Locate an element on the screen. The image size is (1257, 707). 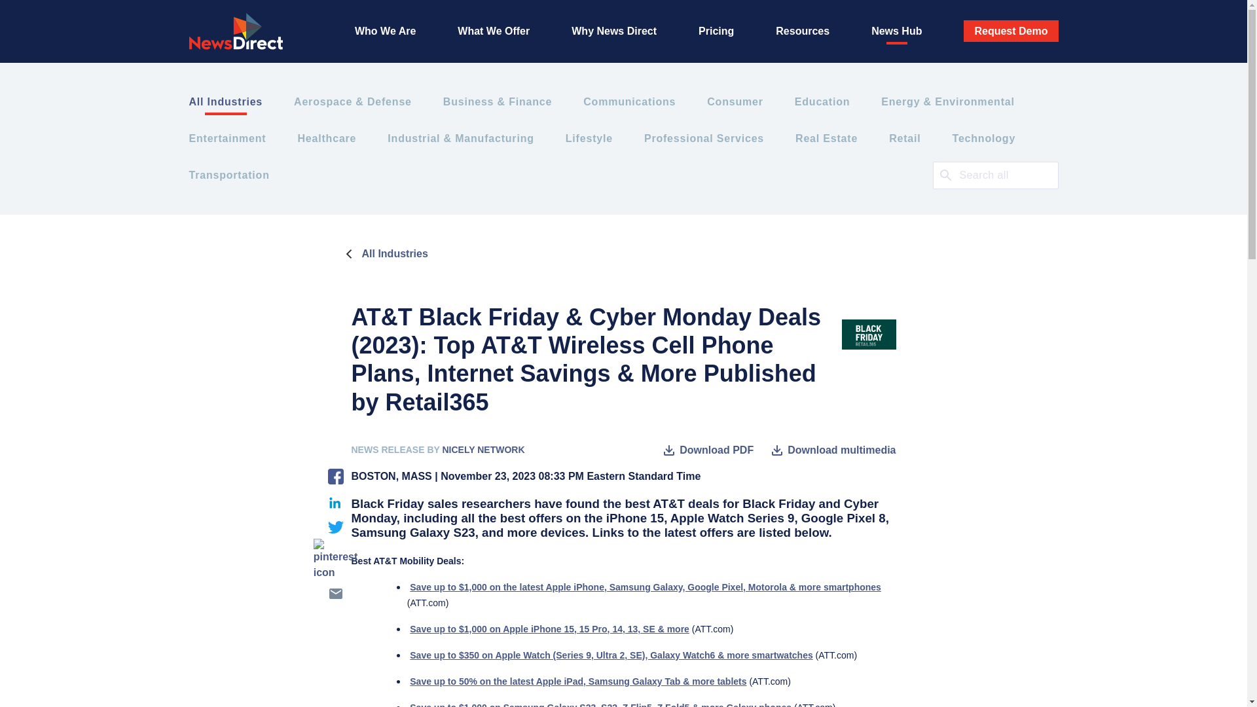
Lifestyle is located at coordinates (589, 138).